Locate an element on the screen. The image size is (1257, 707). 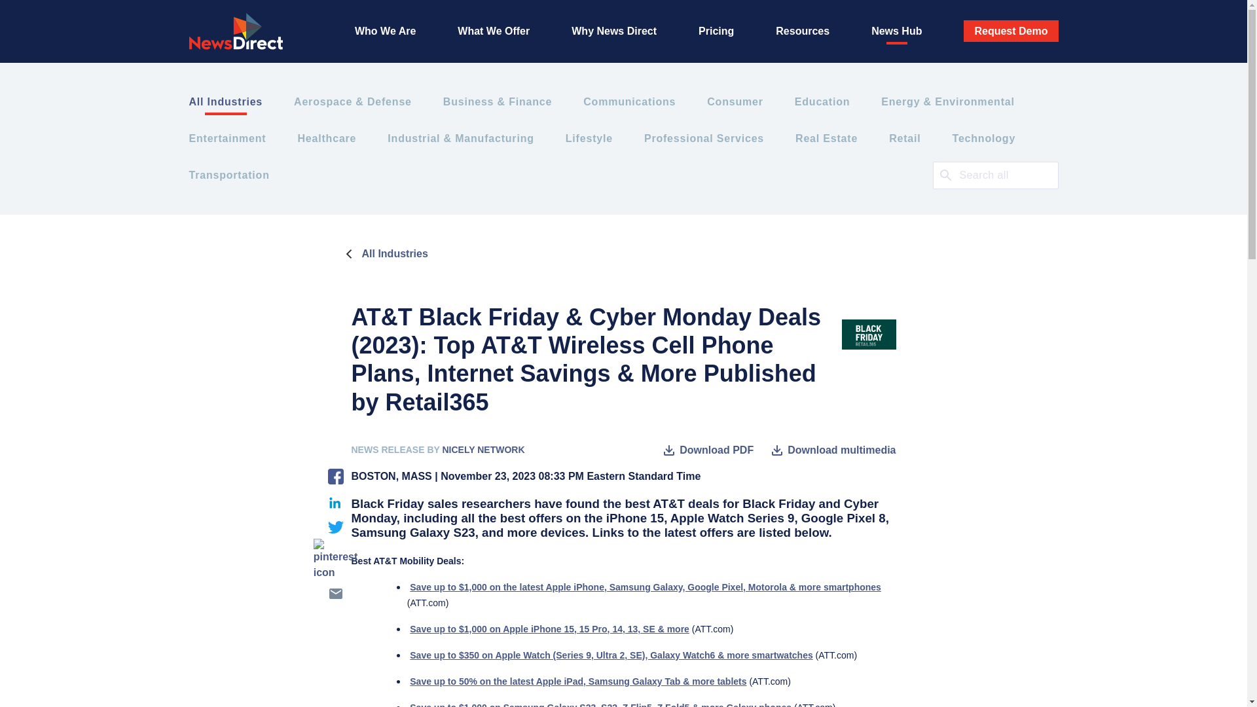
Lifestyle is located at coordinates (589, 138).